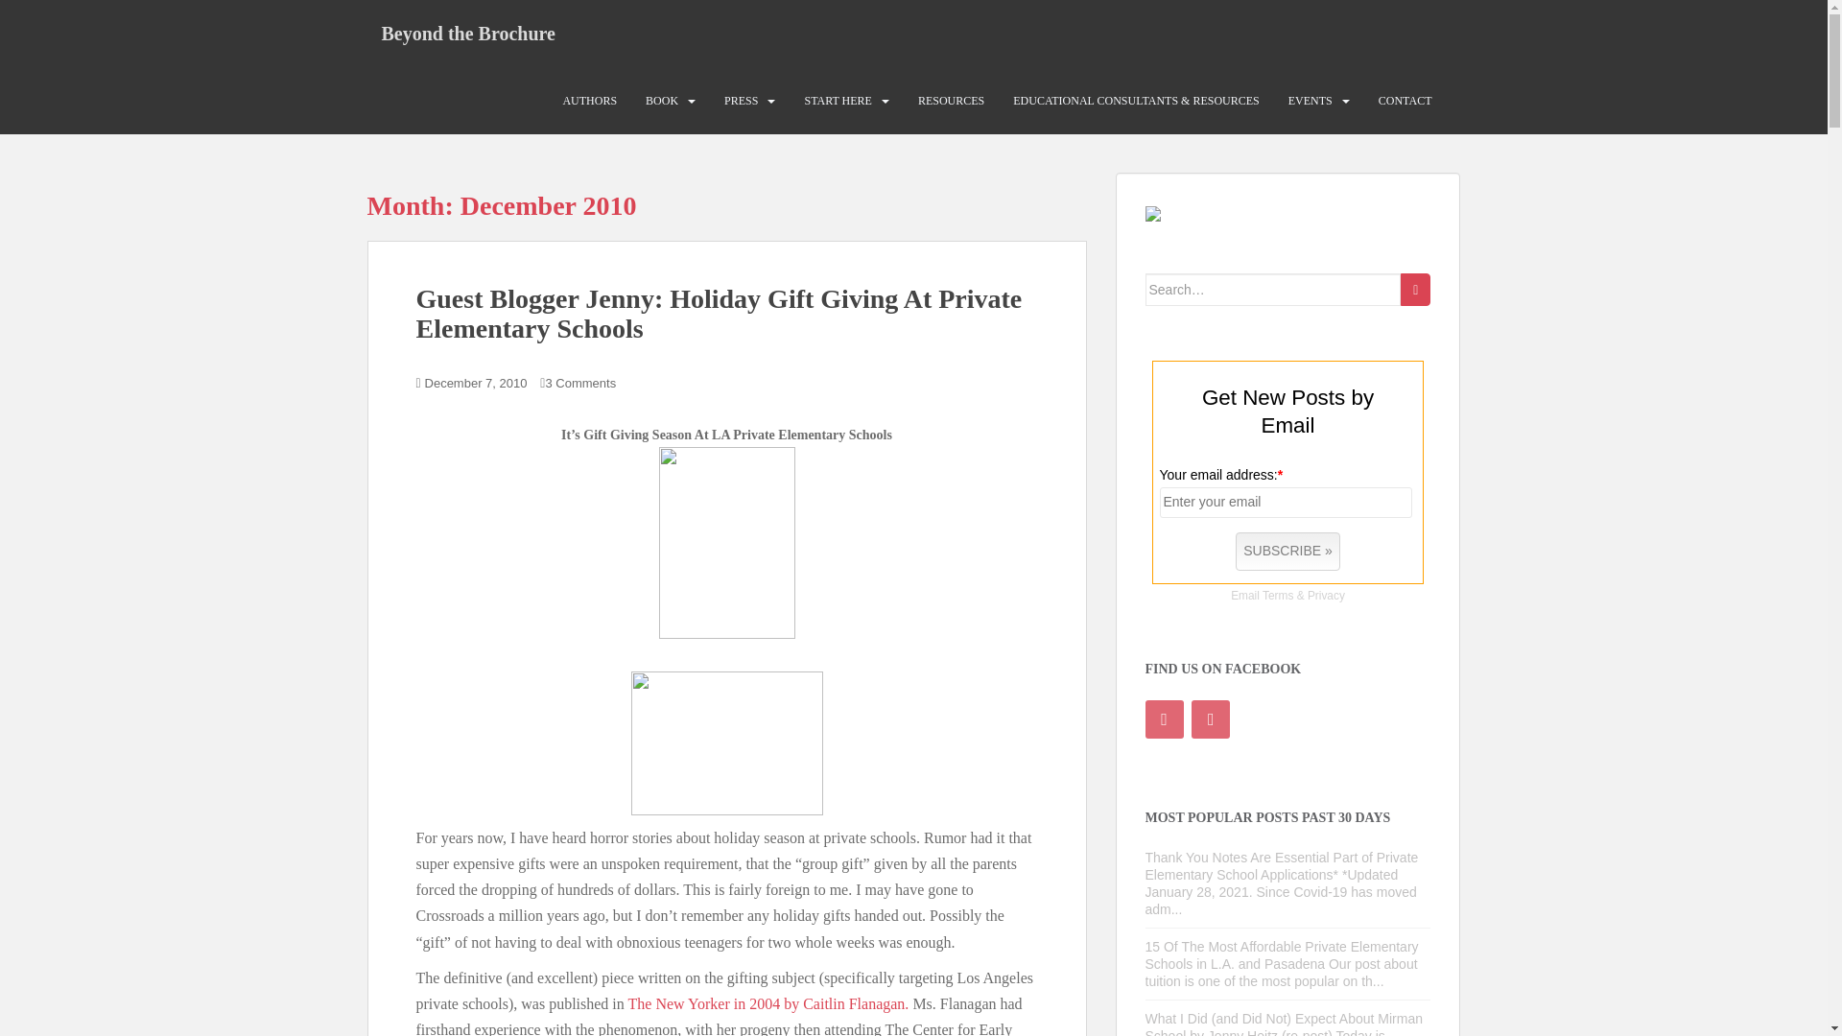  What do you see at coordinates (1277, 595) in the screenshot?
I see `Email subscriptions terms of service` at bounding box center [1277, 595].